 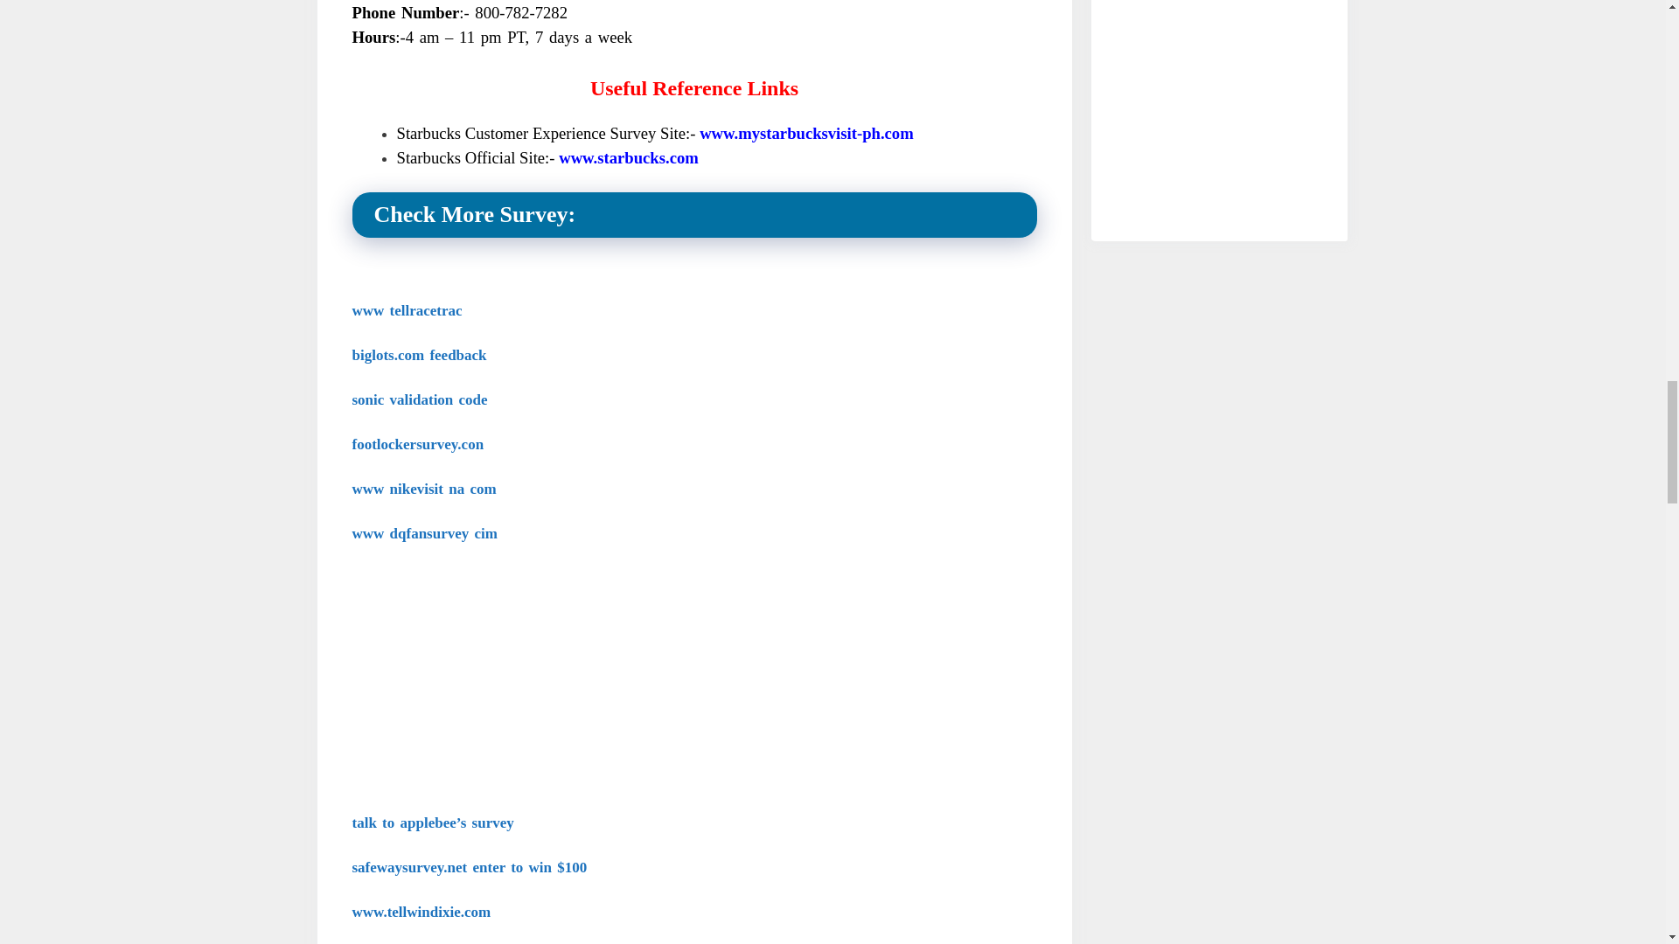 I want to click on www dqfansurvey cim, so click(x=423, y=533).